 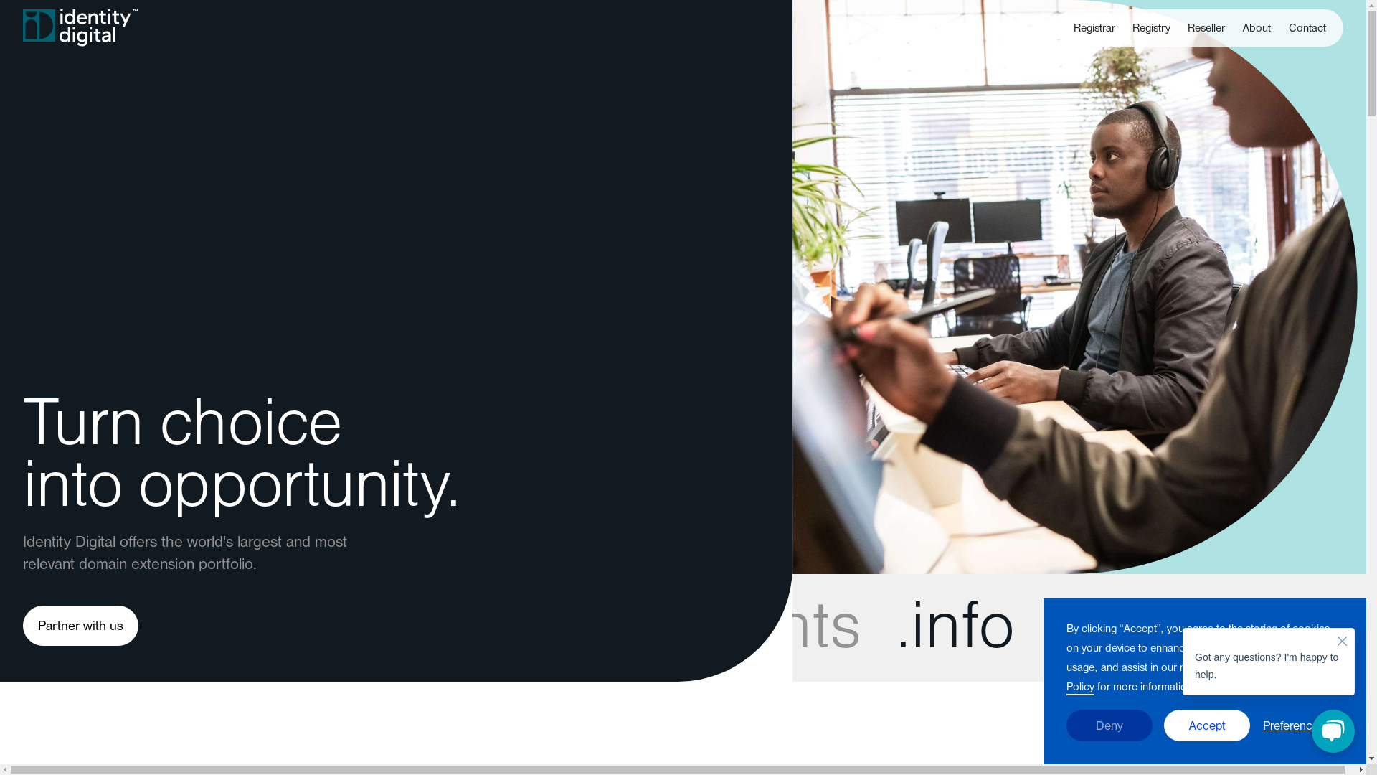 What do you see at coordinates (77, 731) in the screenshot?
I see `Registrar Portal` at bounding box center [77, 731].